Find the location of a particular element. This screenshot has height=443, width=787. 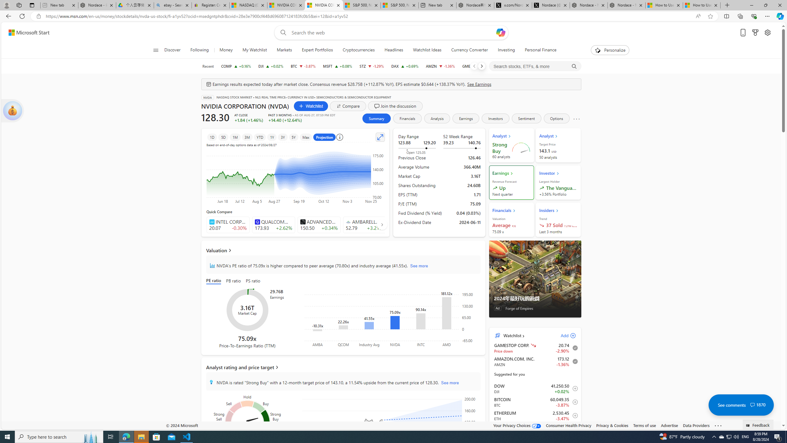

Remove from watchlist is located at coordinates (574, 361).